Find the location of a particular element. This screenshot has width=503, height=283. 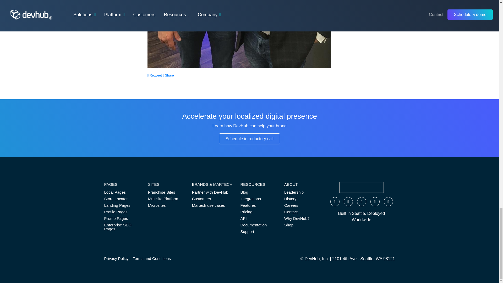

Share is located at coordinates (168, 75).